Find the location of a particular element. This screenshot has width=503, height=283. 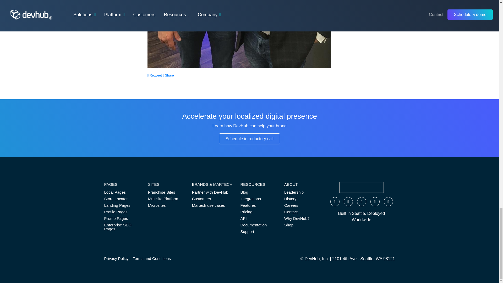

Share is located at coordinates (168, 75).